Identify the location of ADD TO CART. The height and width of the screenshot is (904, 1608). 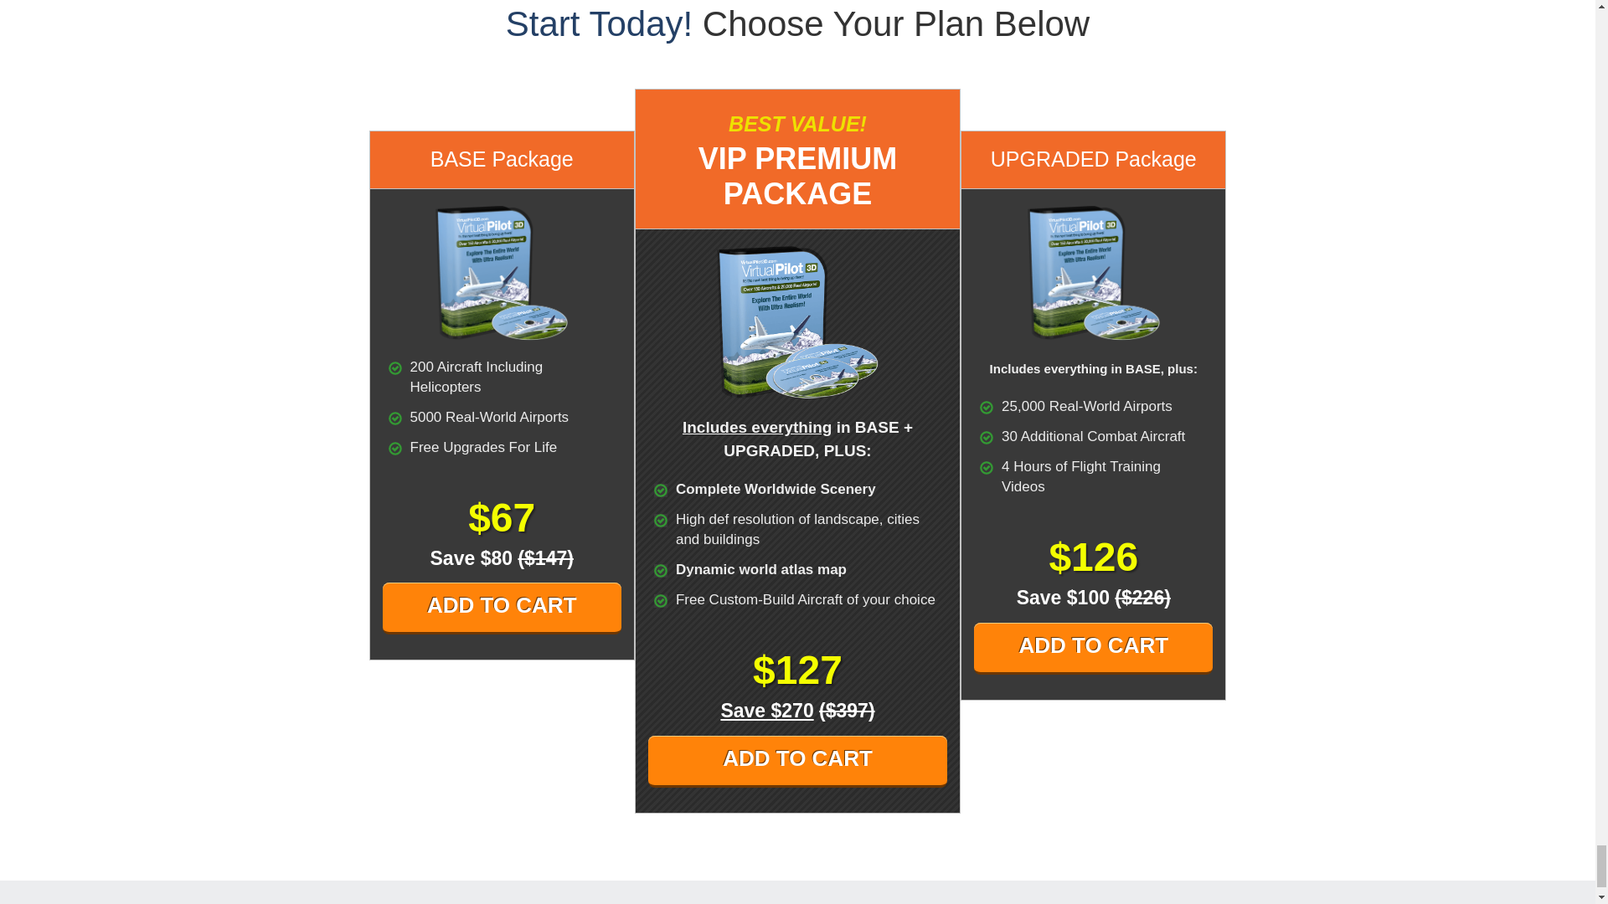
(1093, 648).